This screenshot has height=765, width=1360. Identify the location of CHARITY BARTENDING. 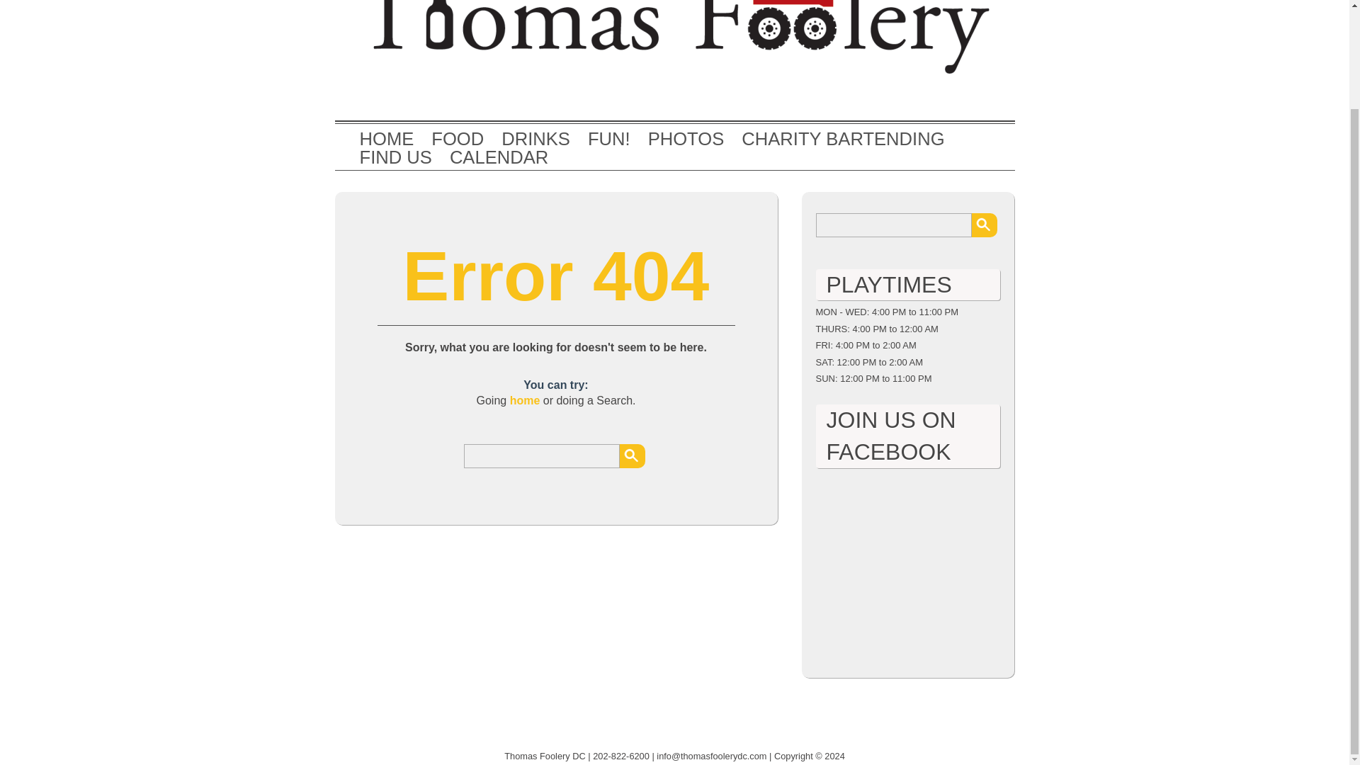
(842, 139).